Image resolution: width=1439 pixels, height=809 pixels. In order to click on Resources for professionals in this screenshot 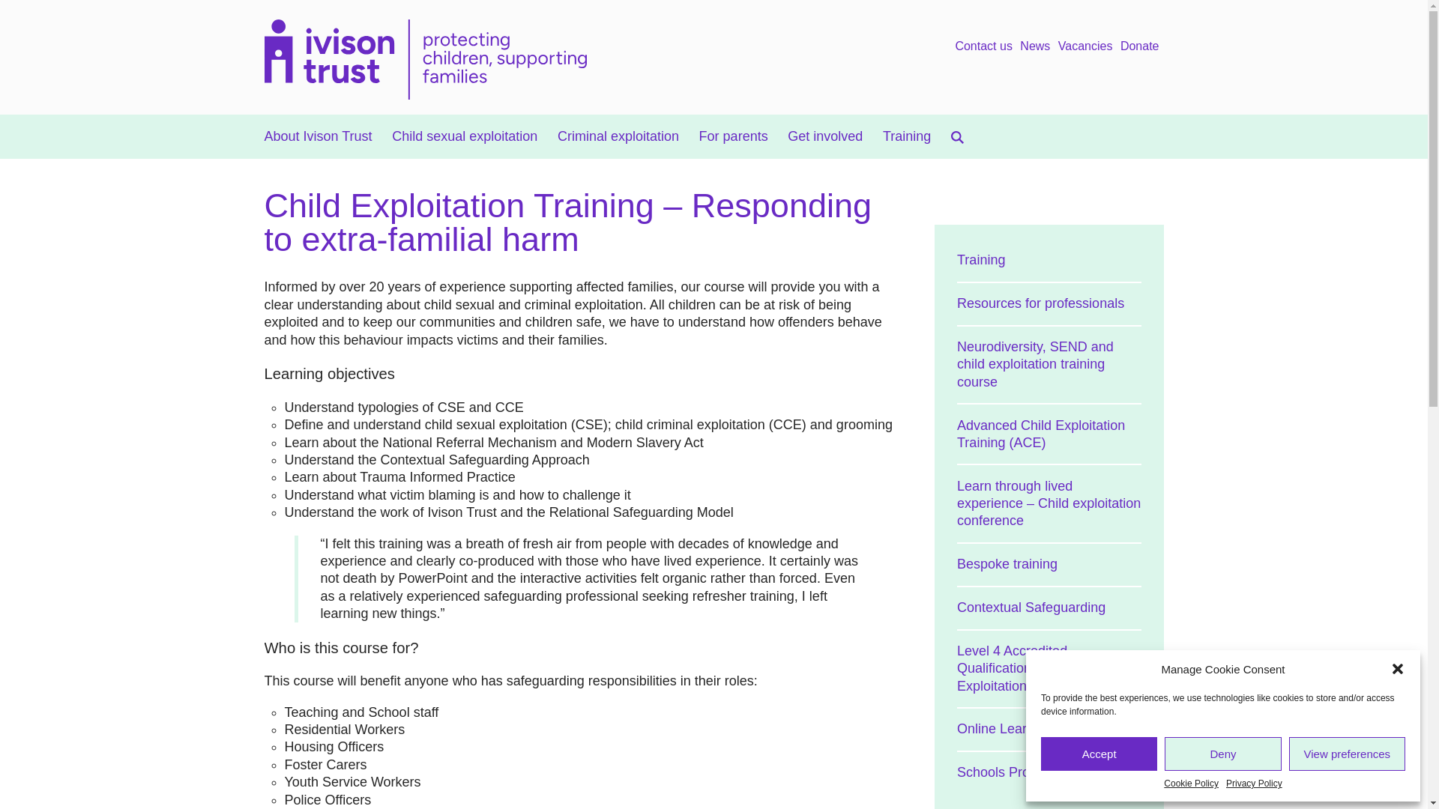, I will do `click(1049, 303)`.